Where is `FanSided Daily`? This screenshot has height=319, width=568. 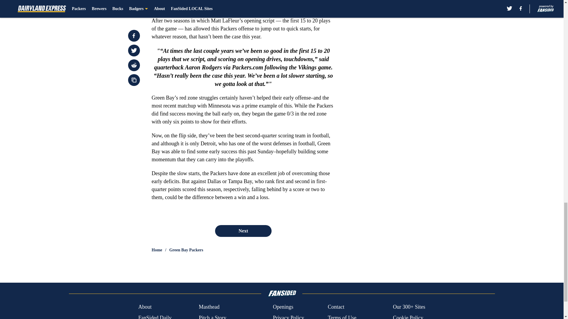
FanSided Daily is located at coordinates (154, 316).